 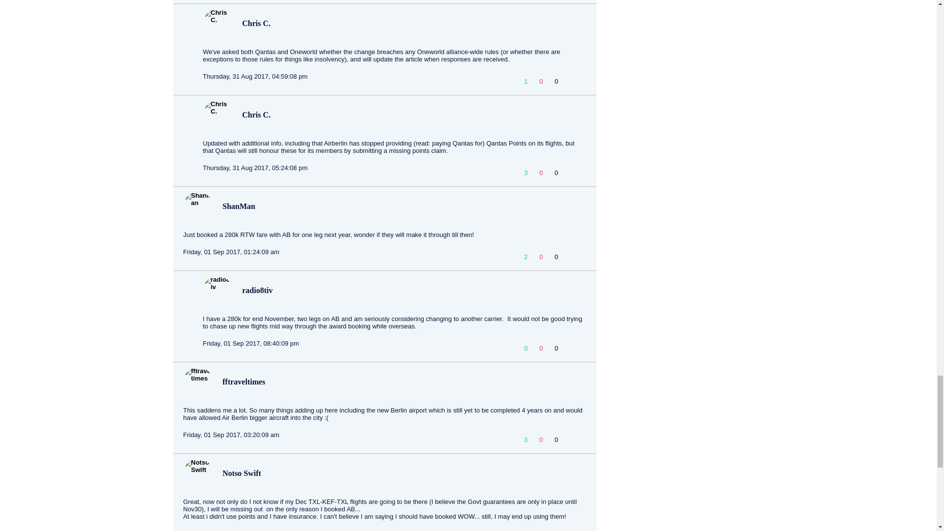 What do you see at coordinates (526, 81) in the screenshot?
I see `Like` at bounding box center [526, 81].